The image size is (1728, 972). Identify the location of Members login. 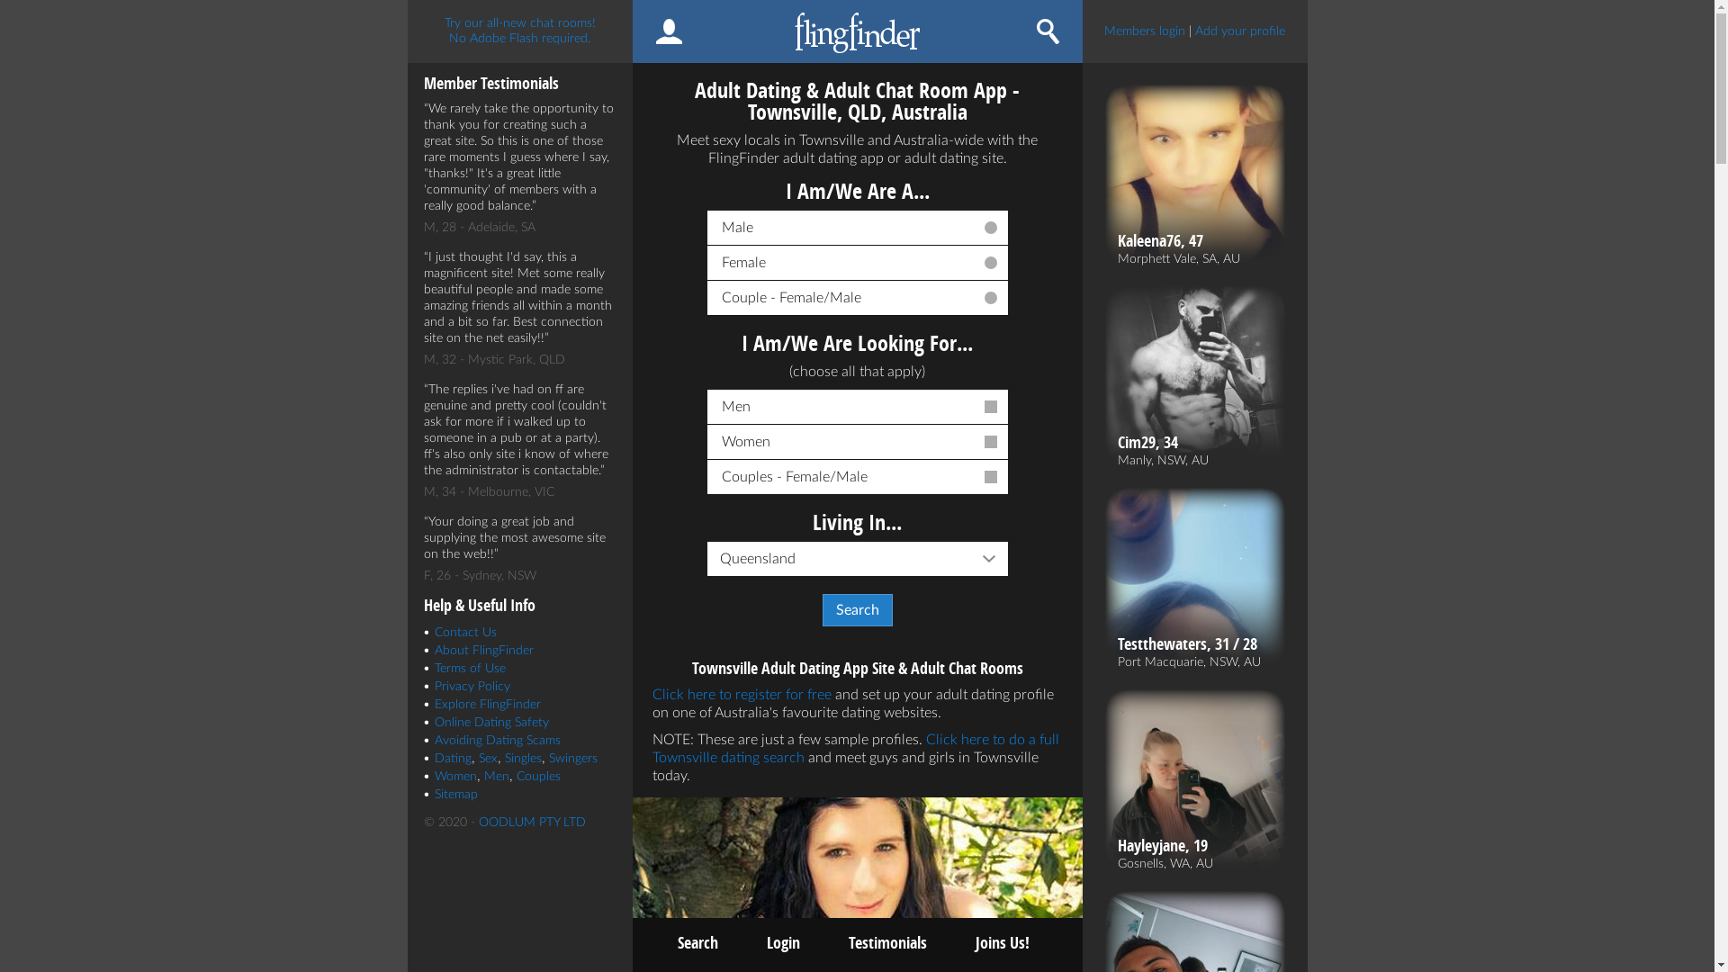
(1145, 31).